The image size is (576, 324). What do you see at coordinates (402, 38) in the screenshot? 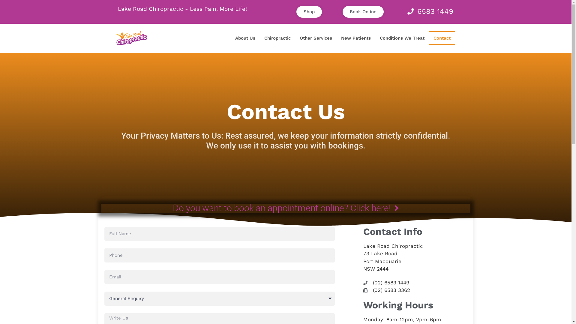
I see `Conditions We Treat` at bounding box center [402, 38].